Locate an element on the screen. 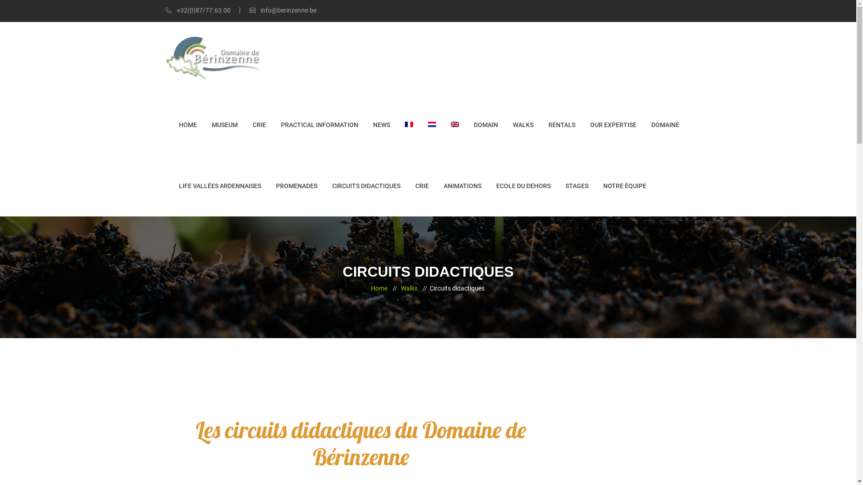 Image resolution: width=863 pixels, height=485 pixels. WALKS is located at coordinates (523, 125).